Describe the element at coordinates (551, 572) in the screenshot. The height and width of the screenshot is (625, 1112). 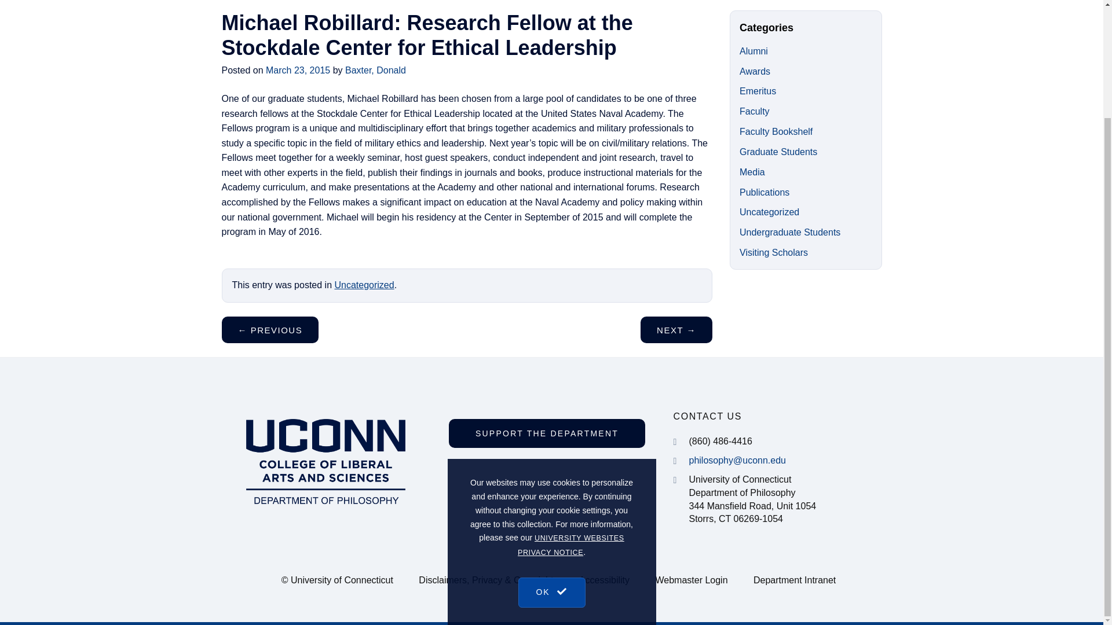
I see `OK` at that location.